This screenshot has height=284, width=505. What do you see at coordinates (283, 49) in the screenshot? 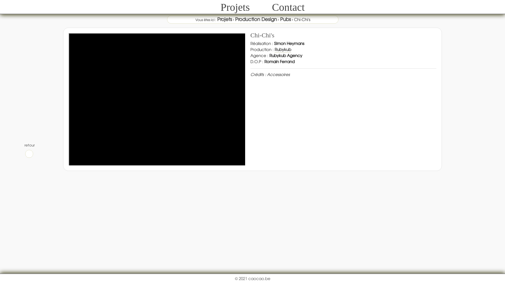
I see `Rubykub` at bounding box center [283, 49].